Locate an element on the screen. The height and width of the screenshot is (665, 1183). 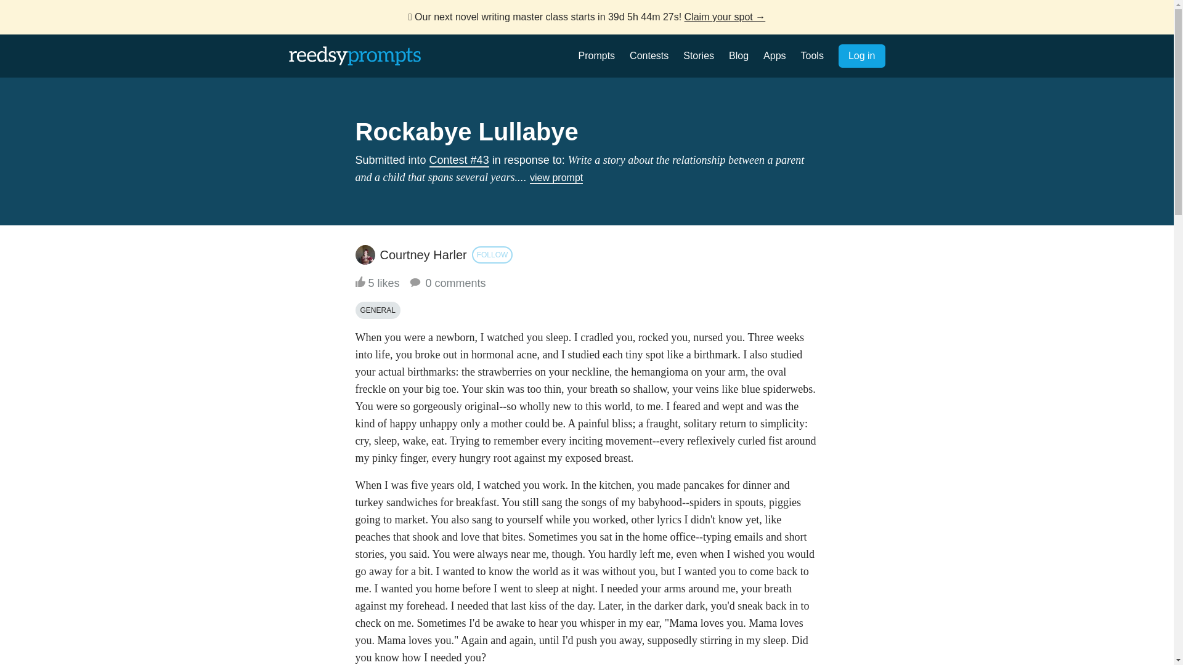
Stories is located at coordinates (699, 55).